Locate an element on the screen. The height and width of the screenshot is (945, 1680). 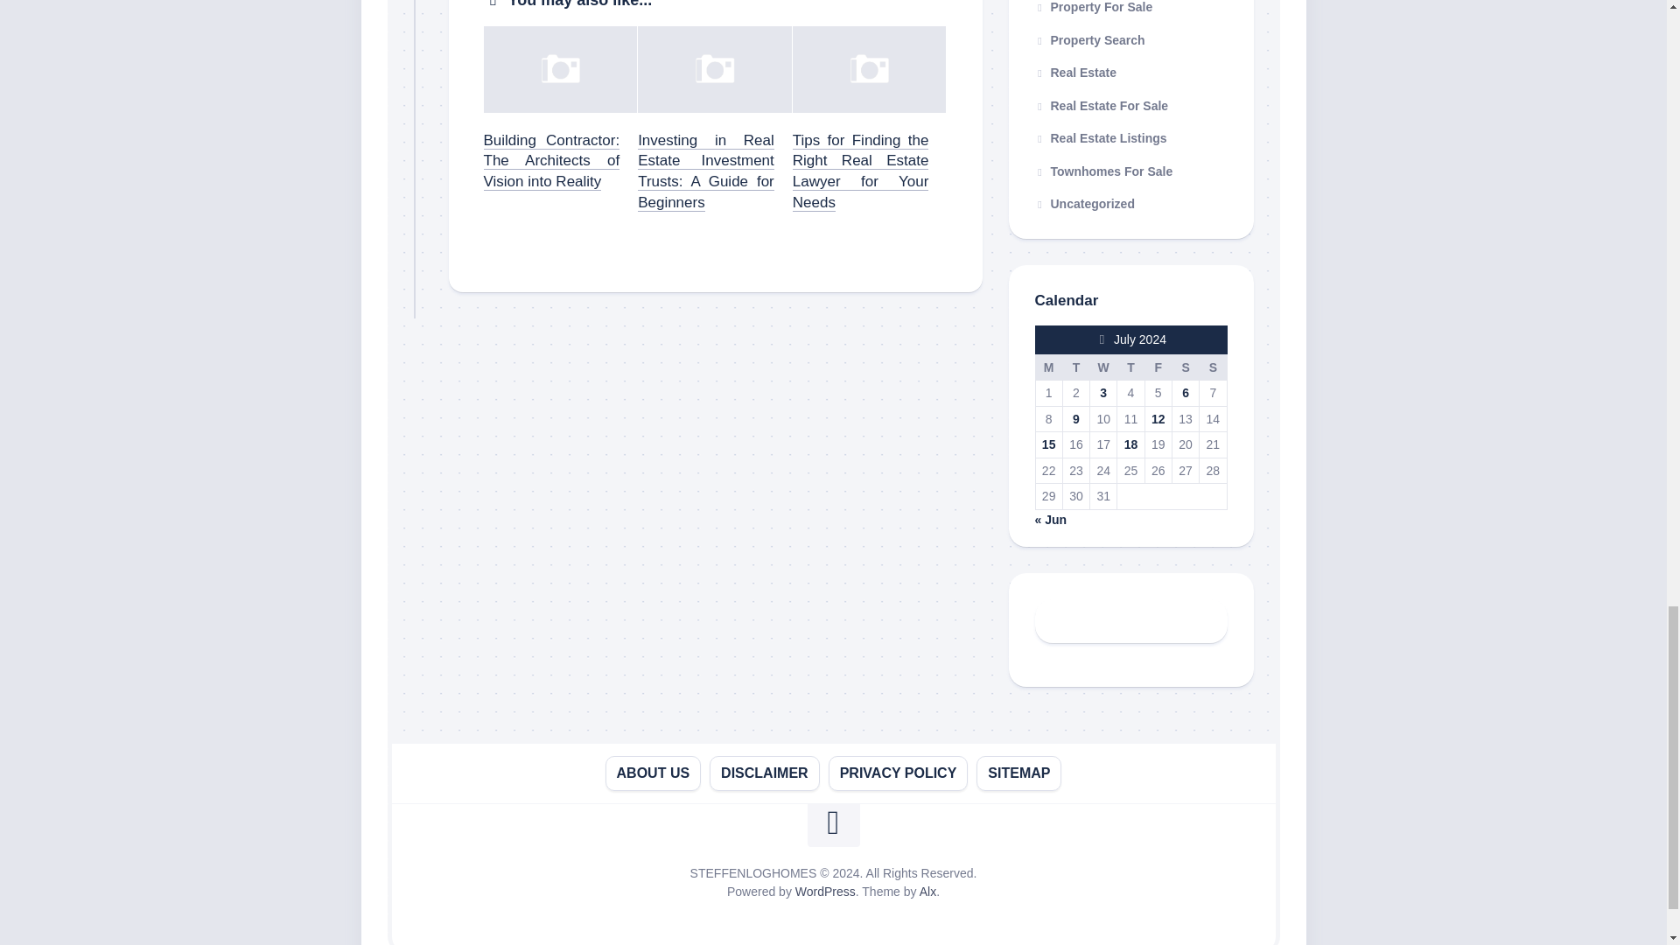
Wednesday is located at coordinates (1103, 367).